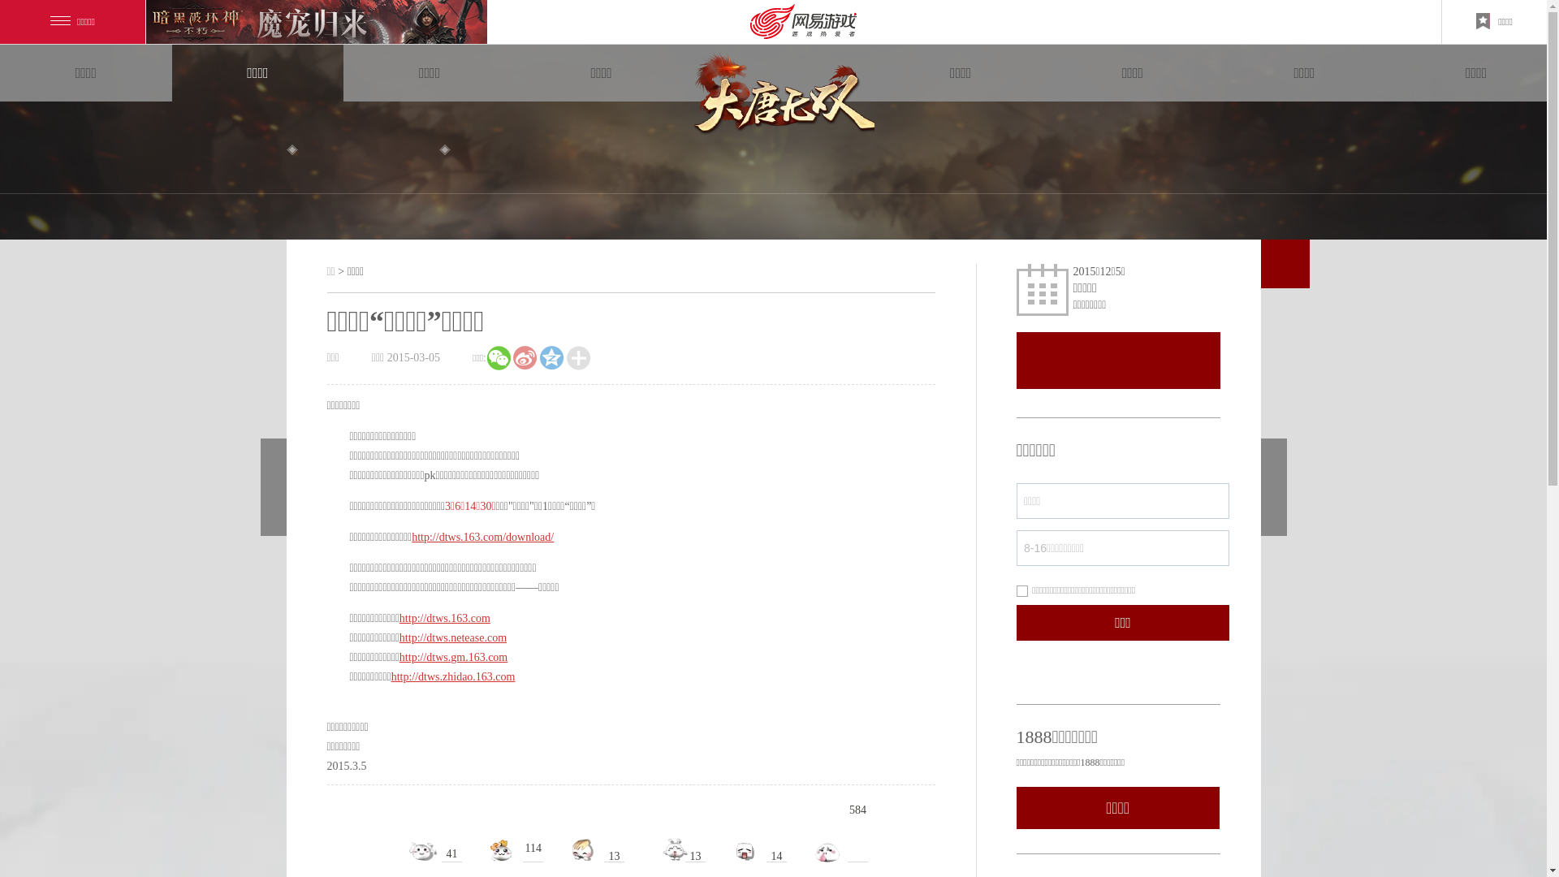 The width and height of the screenshot is (1559, 877). What do you see at coordinates (445, 619) in the screenshot?
I see `http://dtws.163.com` at bounding box center [445, 619].